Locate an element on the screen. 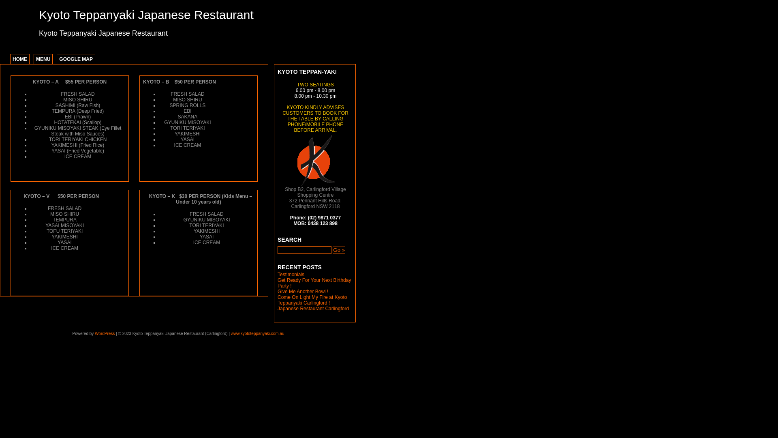 The width and height of the screenshot is (778, 438). HOME is located at coordinates (20, 59).